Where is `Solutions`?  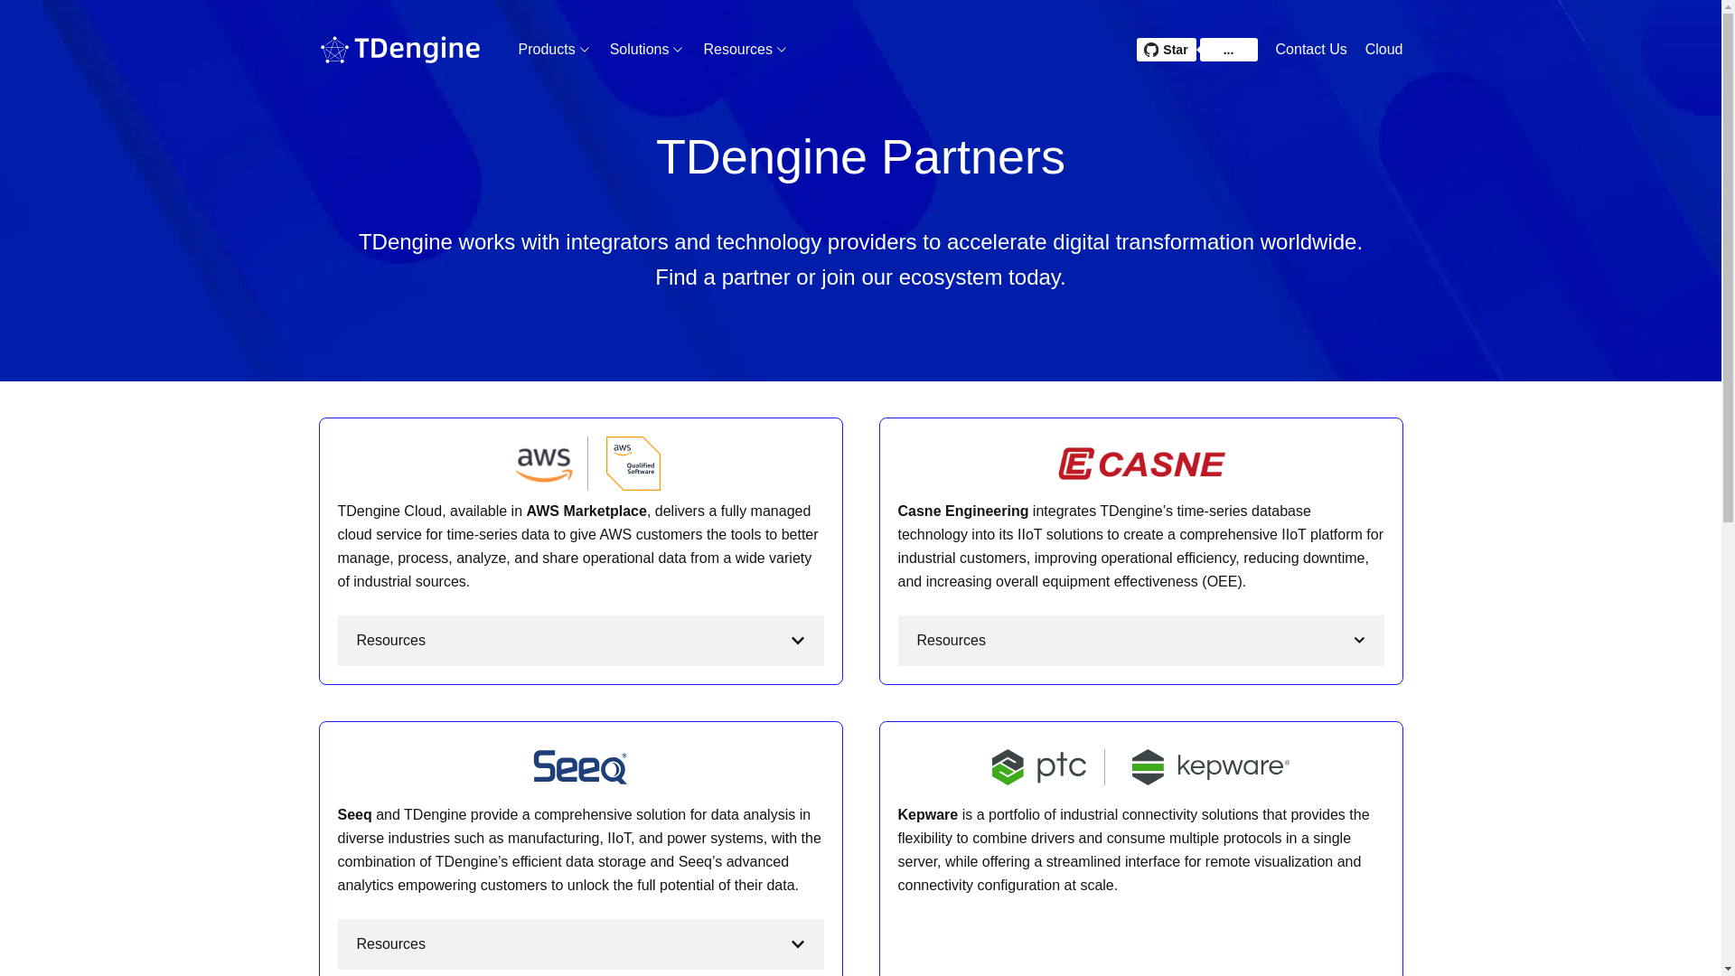
Solutions is located at coordinates (647, 49).